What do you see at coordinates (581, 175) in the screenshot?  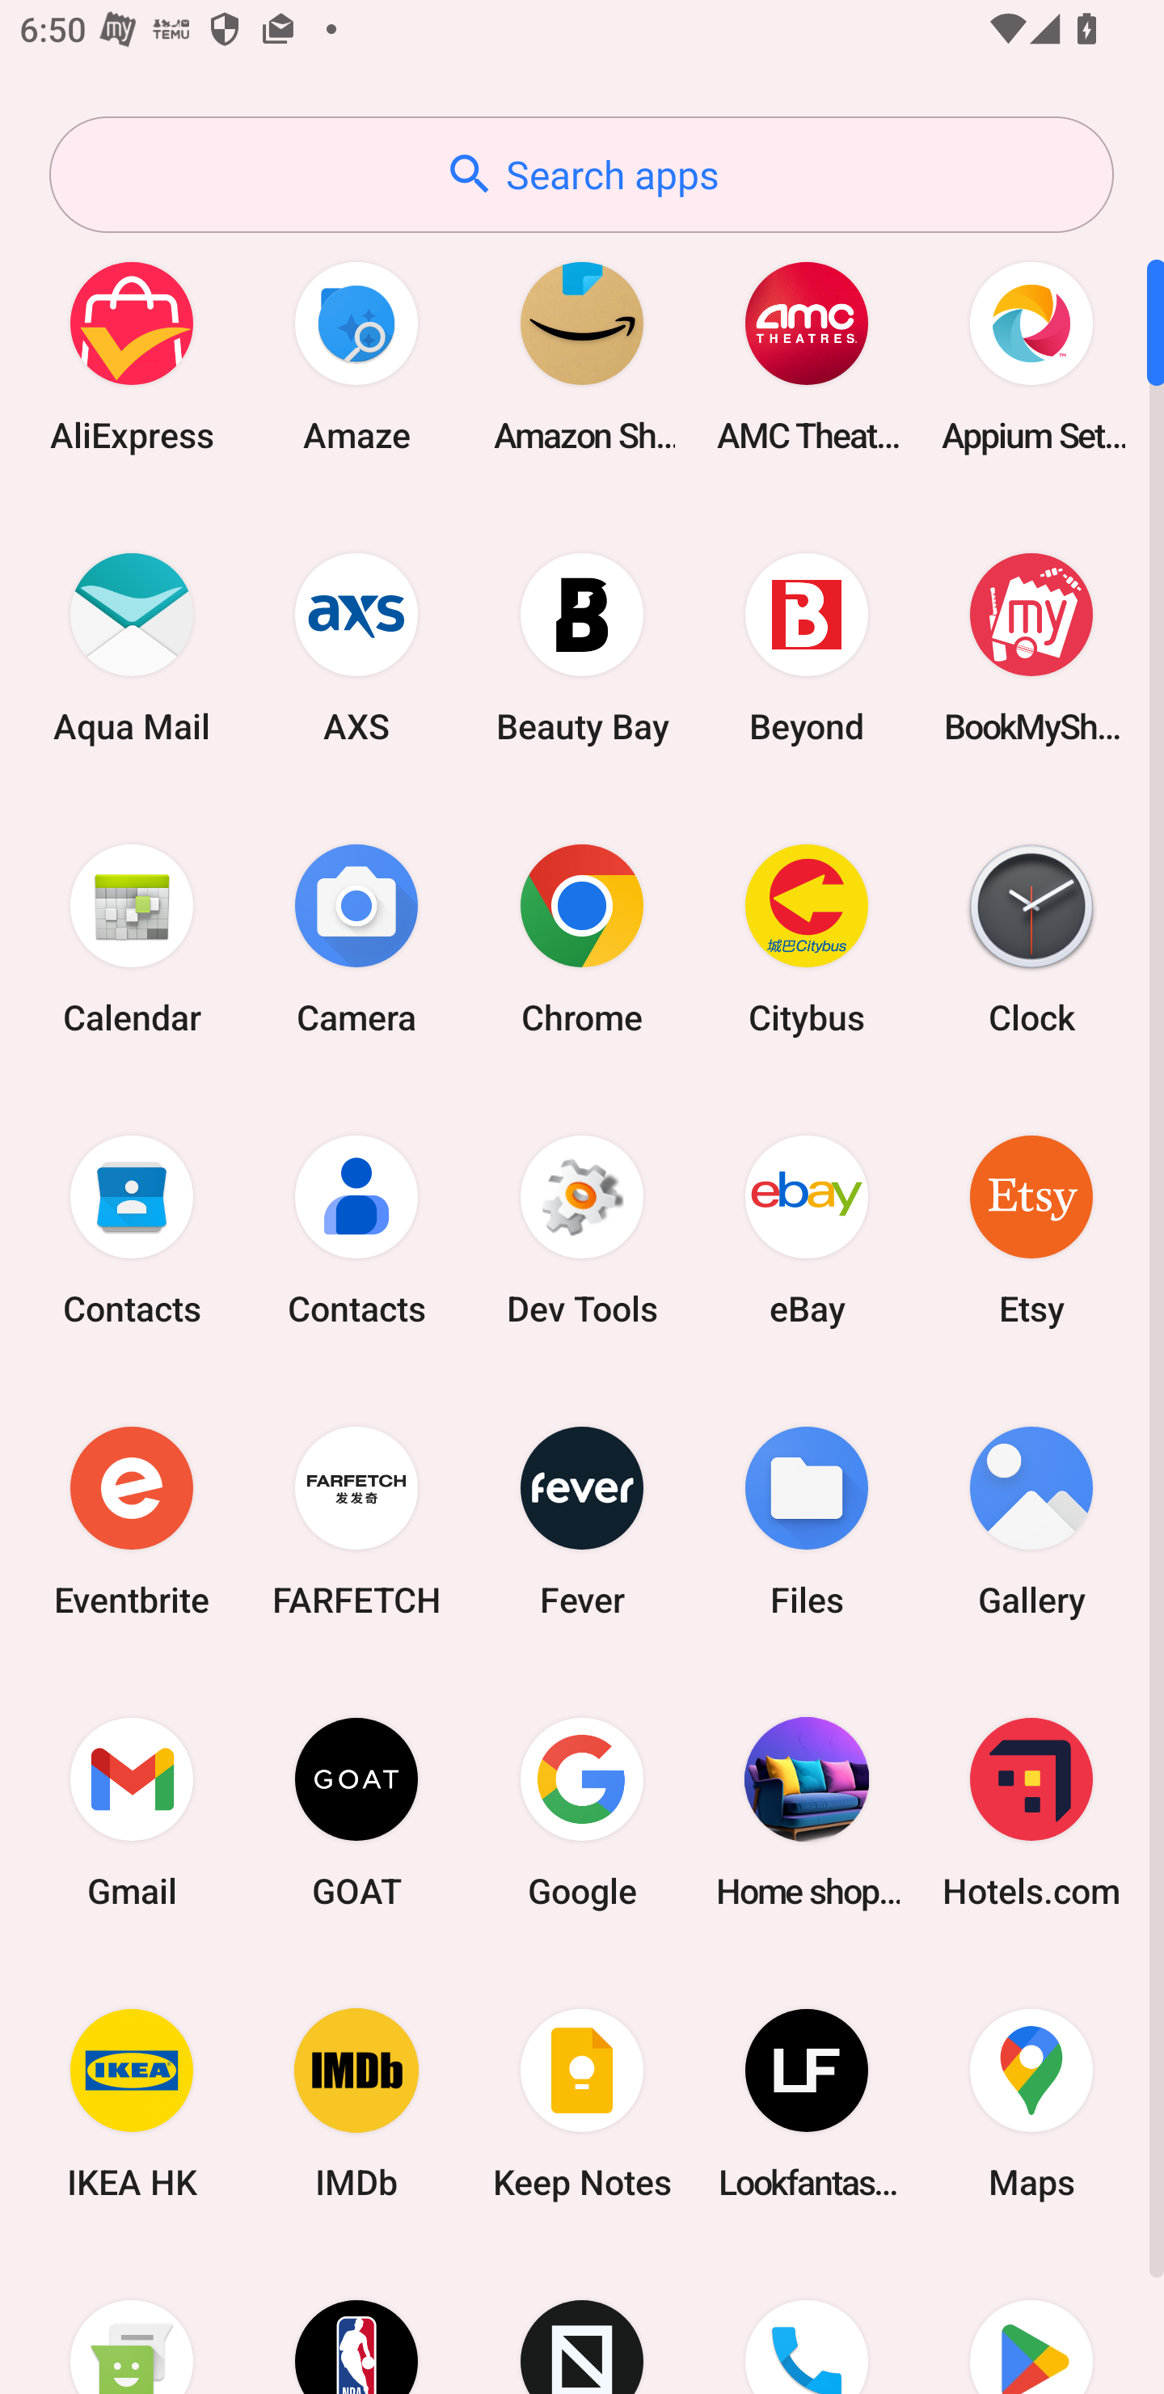 I see `  Search apps` at bounding box center [581, 175].